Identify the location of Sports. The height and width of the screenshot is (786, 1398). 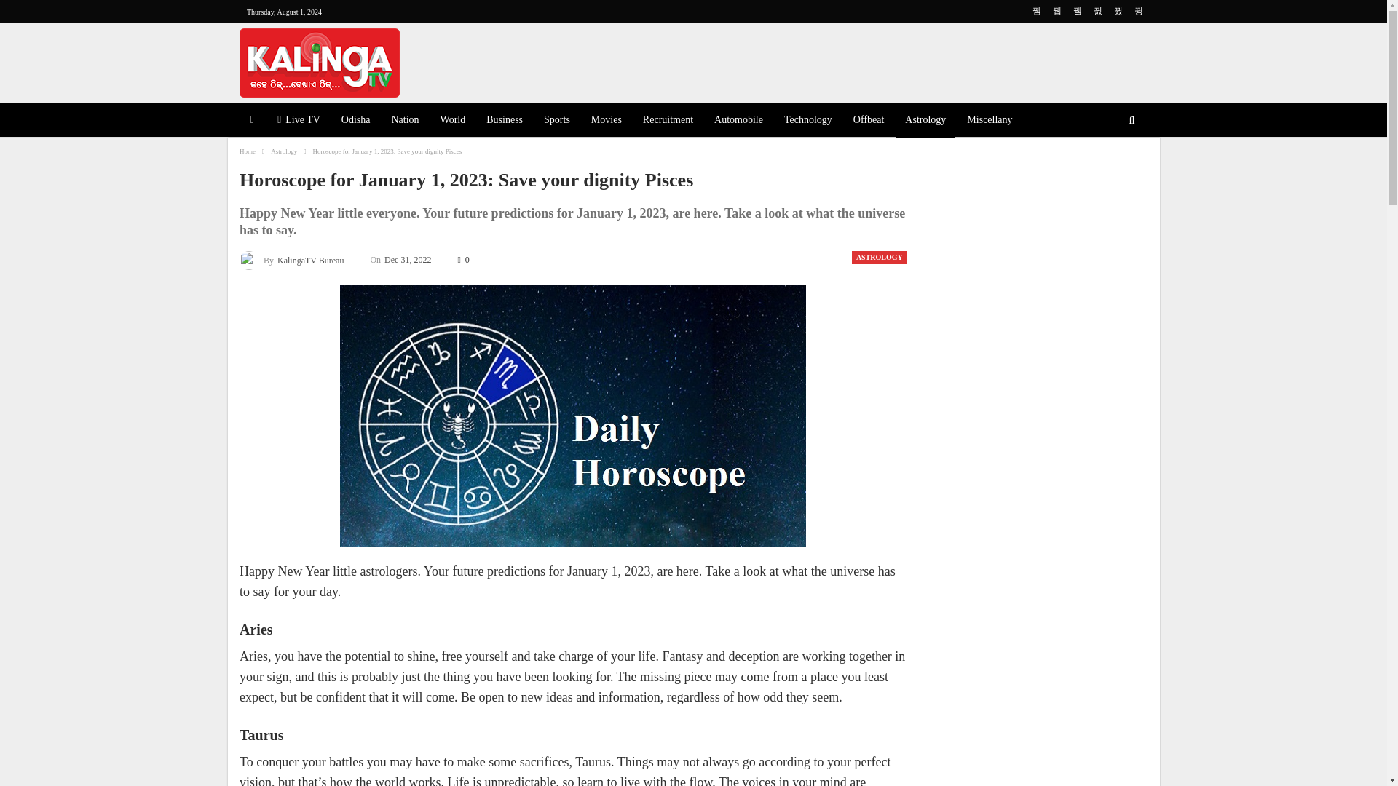
(556, 121).